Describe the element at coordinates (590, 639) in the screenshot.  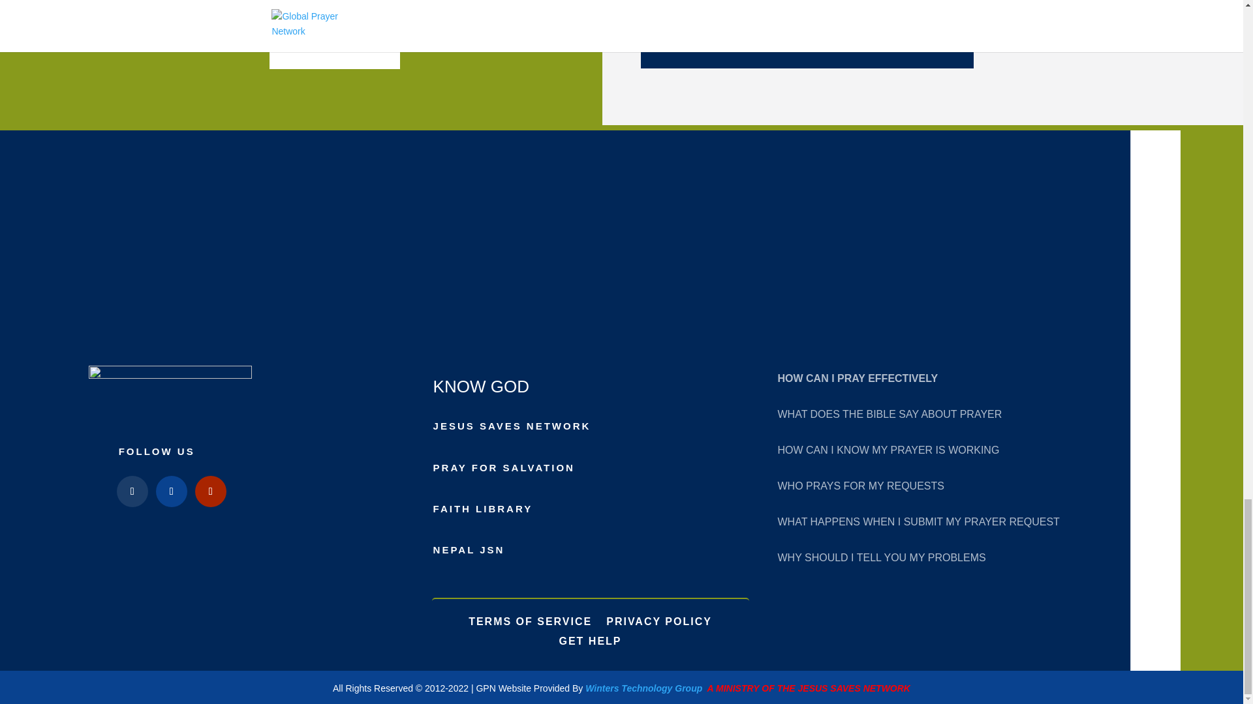
I see `GET HELP` at that location.